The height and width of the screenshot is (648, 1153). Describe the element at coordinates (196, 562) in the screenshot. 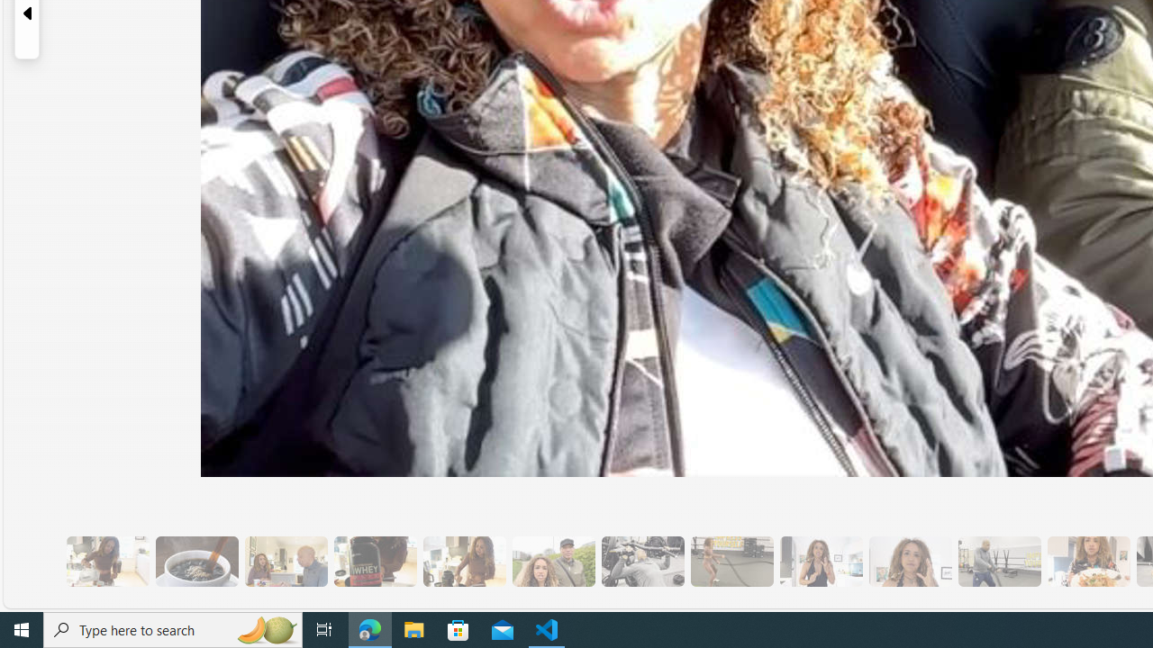

I see `8 Be Mindful of Coffee` at that location.